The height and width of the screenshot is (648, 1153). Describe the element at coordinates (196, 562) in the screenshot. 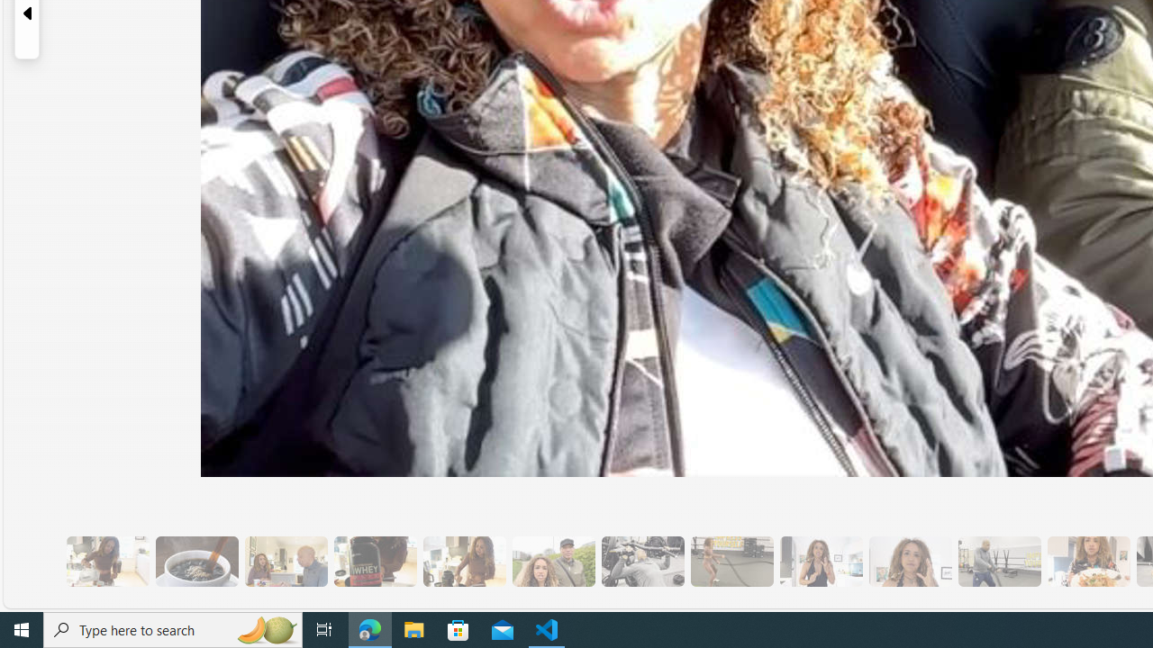

I see `8 Be Mindful of Coffee` at that location.